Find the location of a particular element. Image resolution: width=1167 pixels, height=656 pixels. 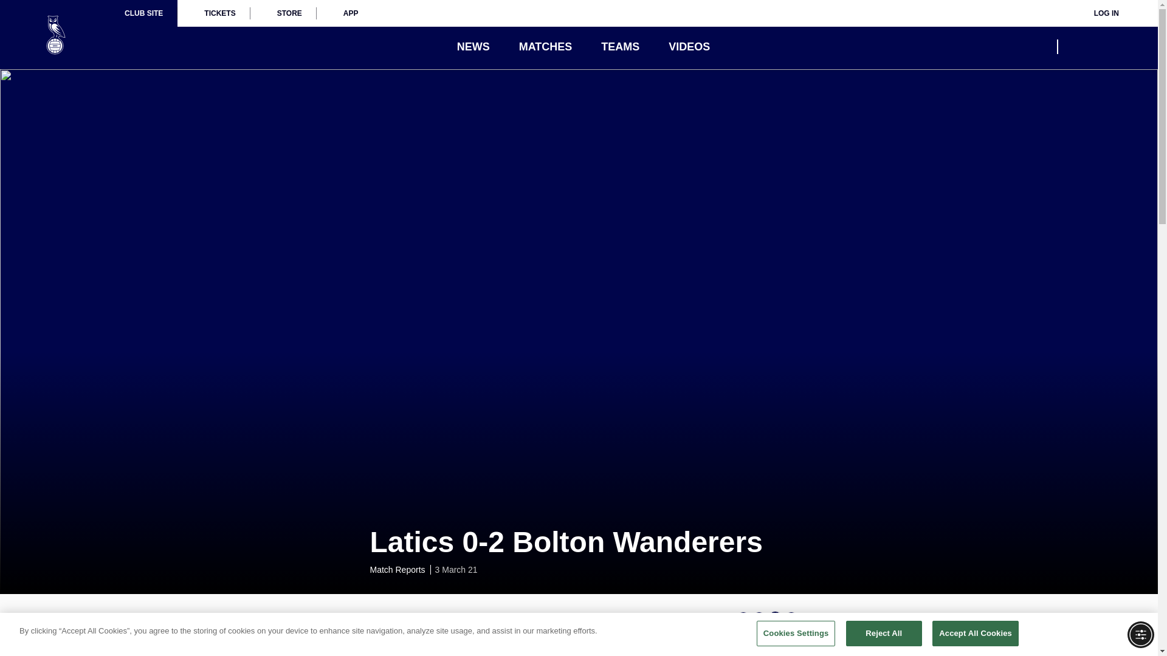

VIDEOS is located at coordinates (689, 47).